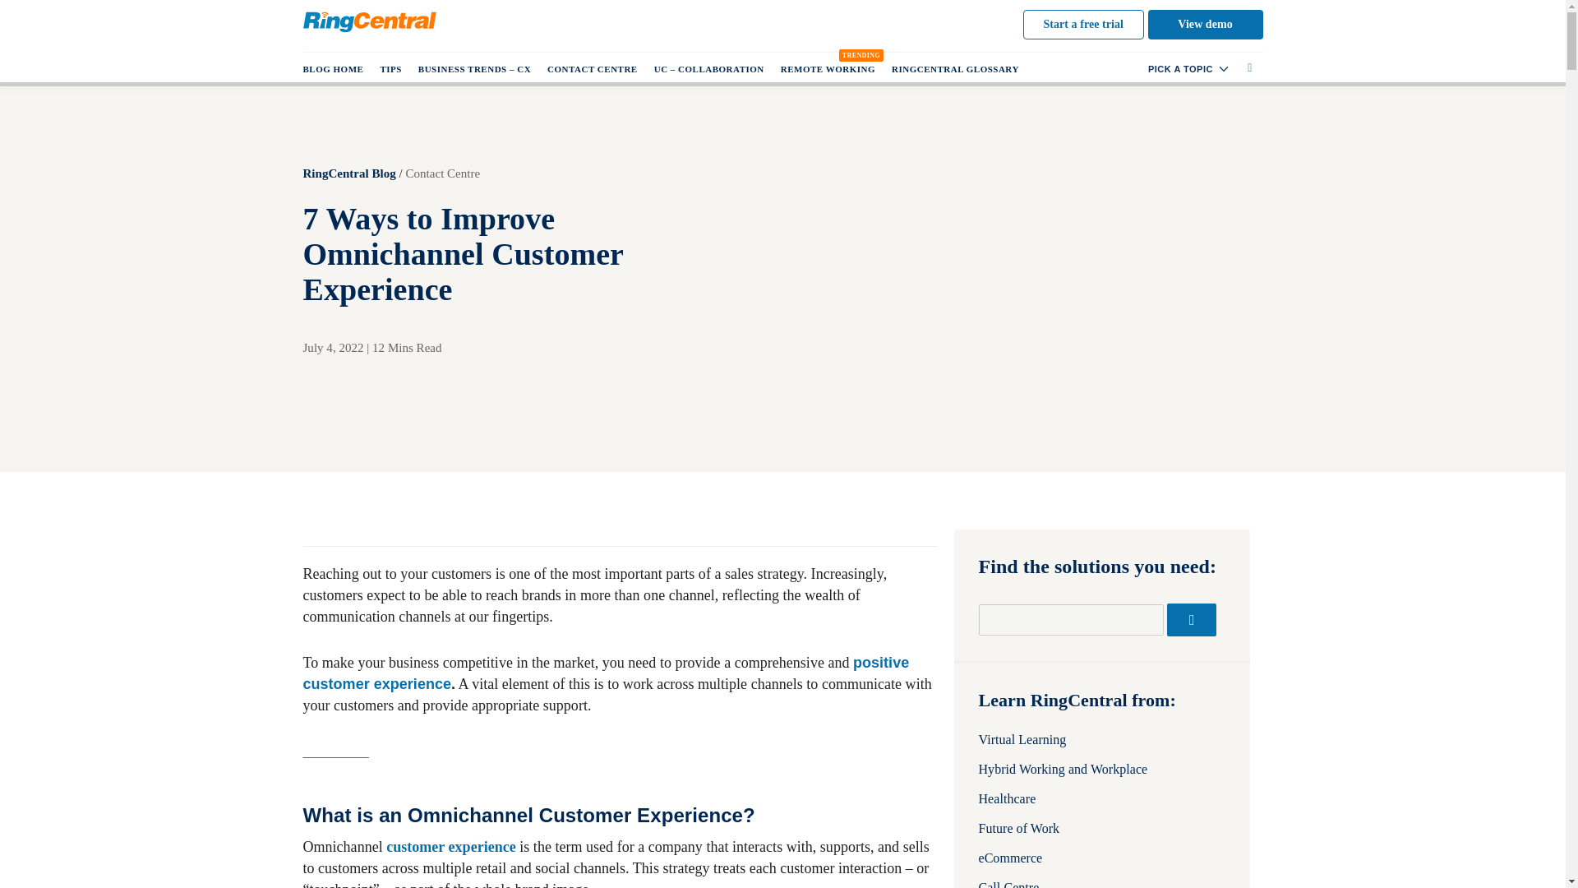 Image resolution: width=1578 pixels, height=888 pixels. Describe the element at coordinates (390, 68) in the screenshot. I see `Business Tips` at that location.